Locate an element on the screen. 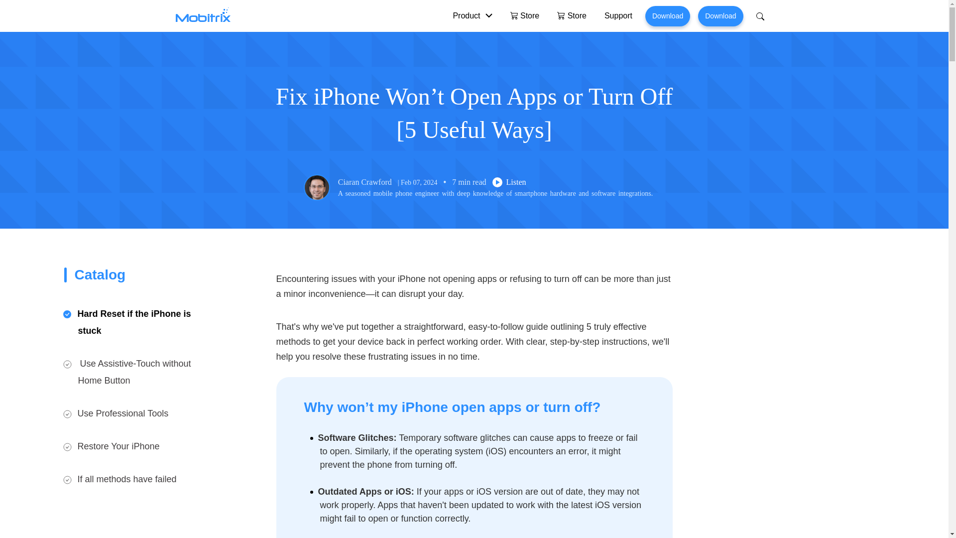  Restore Your iPhone is located at coordinates (119, 446).